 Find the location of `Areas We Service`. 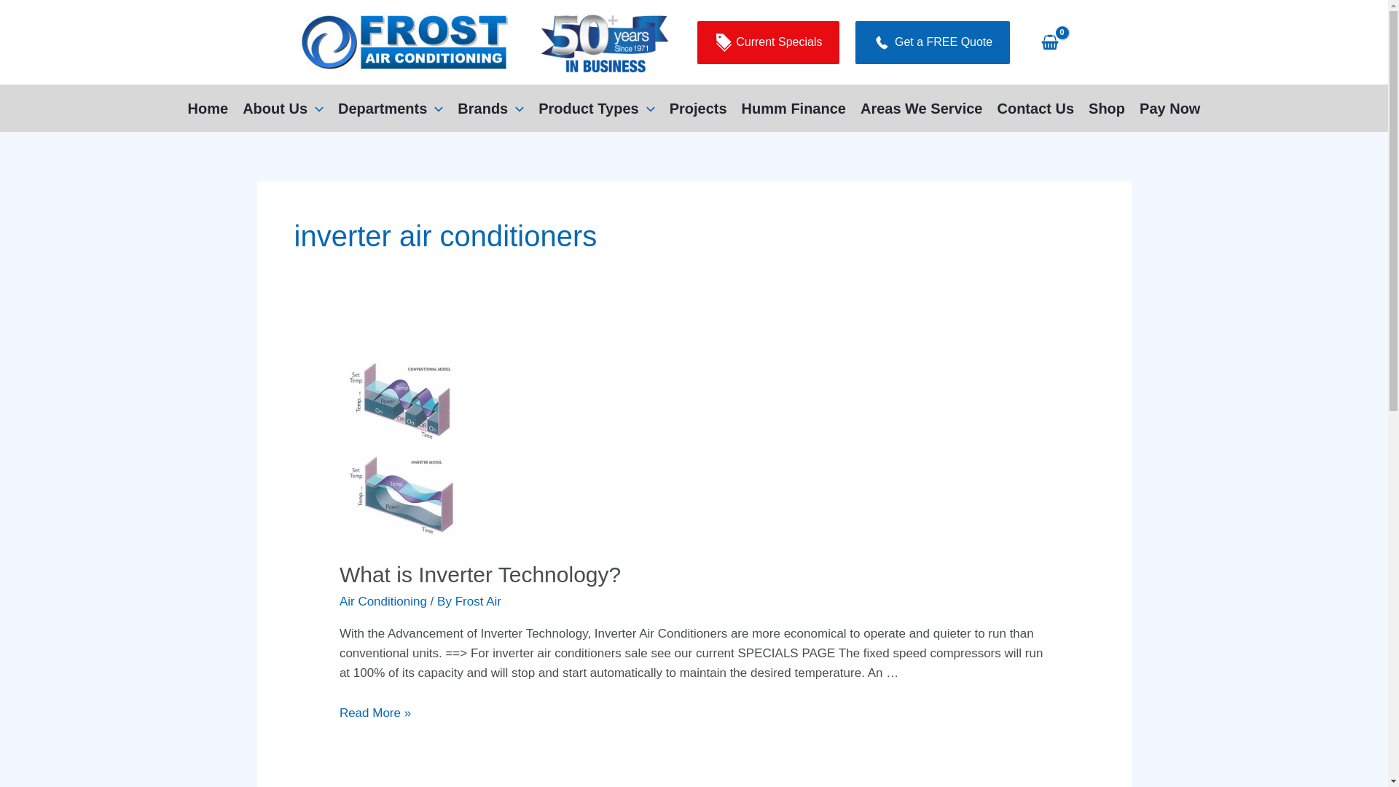

Areas We Service is located at coordinates (922, 108).